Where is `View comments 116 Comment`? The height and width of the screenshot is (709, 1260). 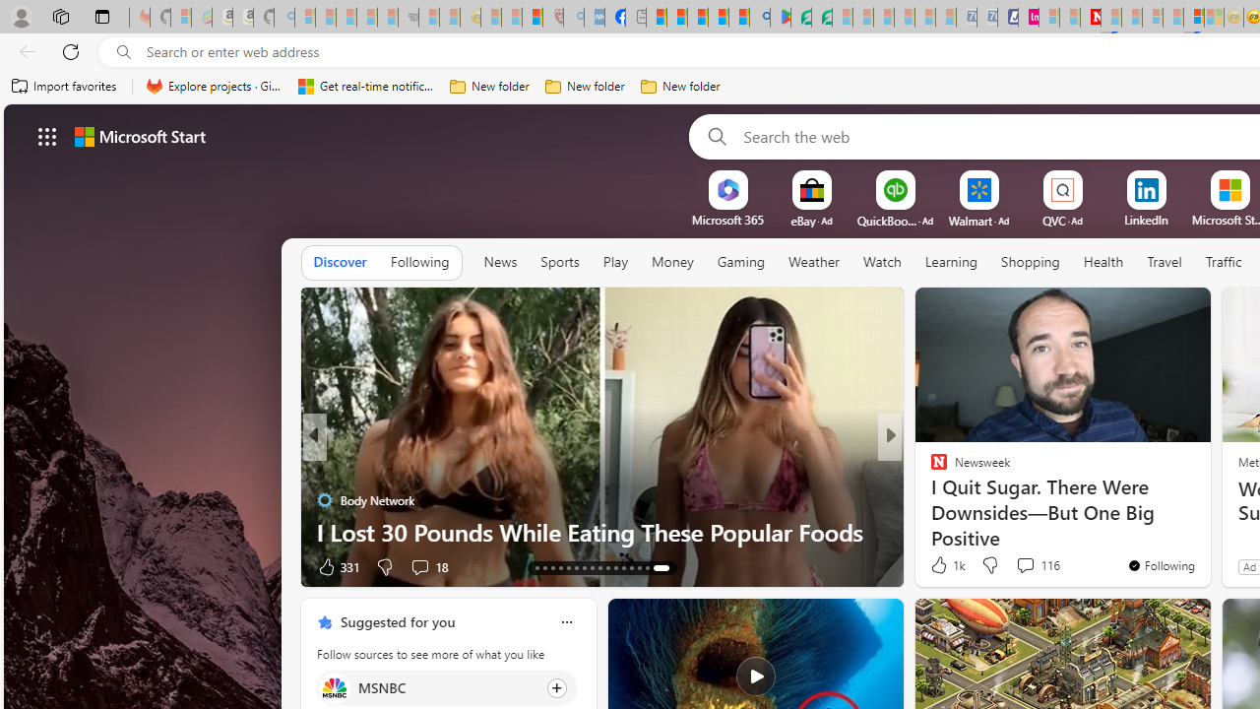 View comments 116 Comment is located at coordinates (1038, 565).